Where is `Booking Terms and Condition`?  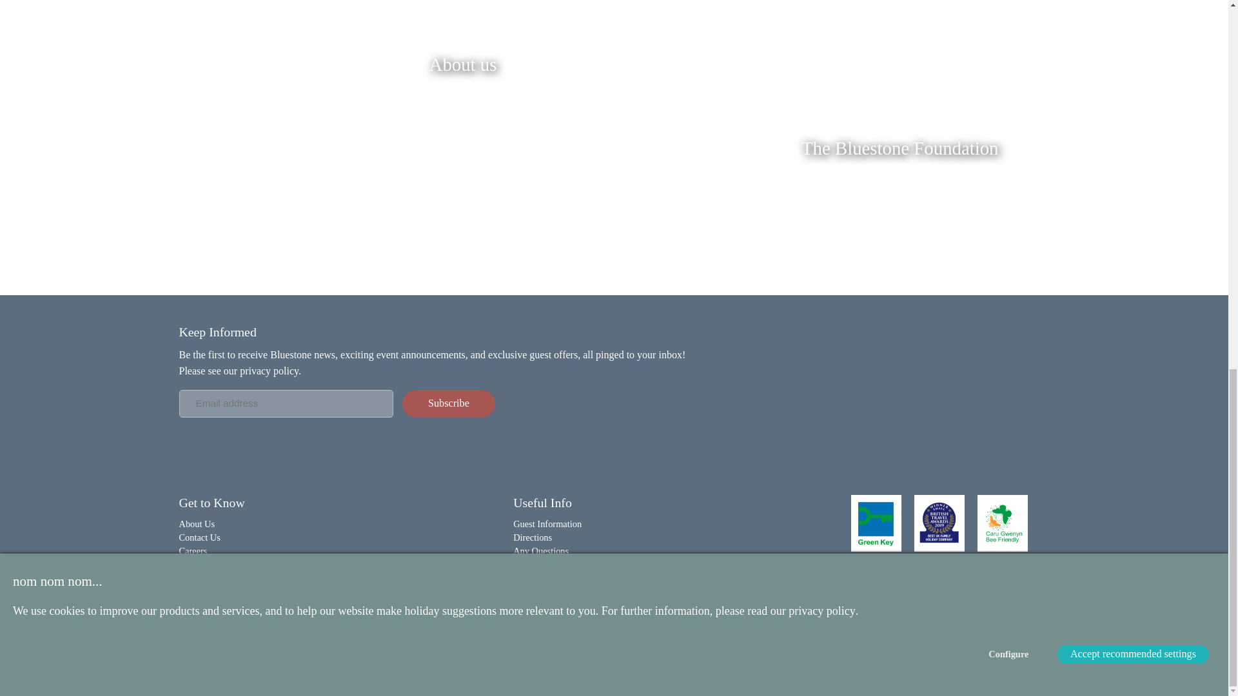
Booking Terms and Condition is located at coordinates (542, 659).